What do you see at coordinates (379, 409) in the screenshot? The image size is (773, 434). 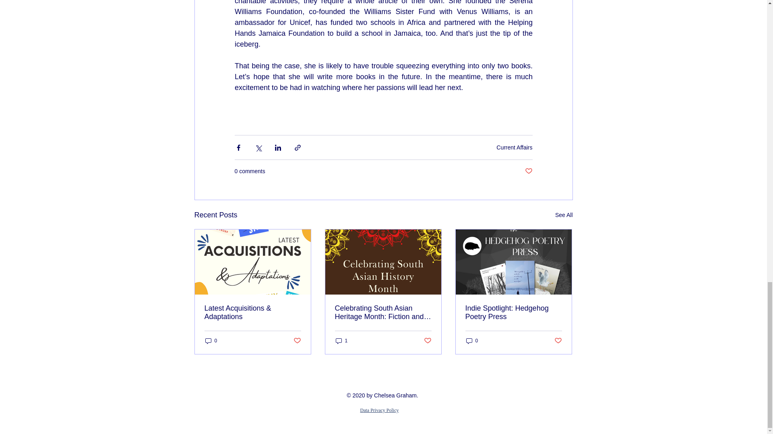 I see `Data Privacy Policy` at bounding box center [379, 409].